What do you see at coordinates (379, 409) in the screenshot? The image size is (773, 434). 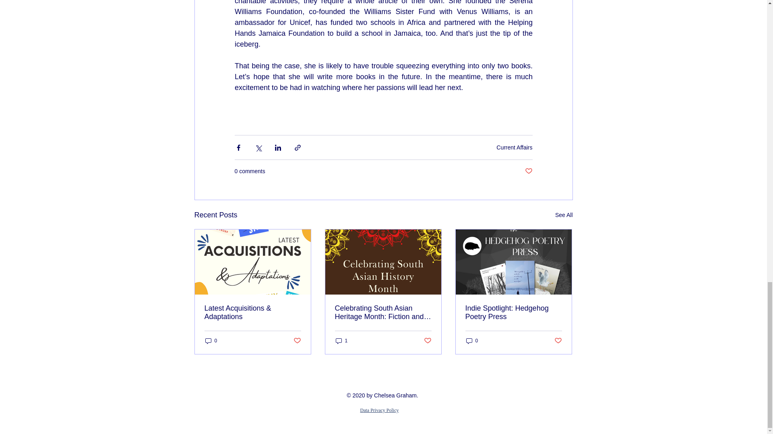 I see `Data Privacy Policy` at bounding box center [379, 409].